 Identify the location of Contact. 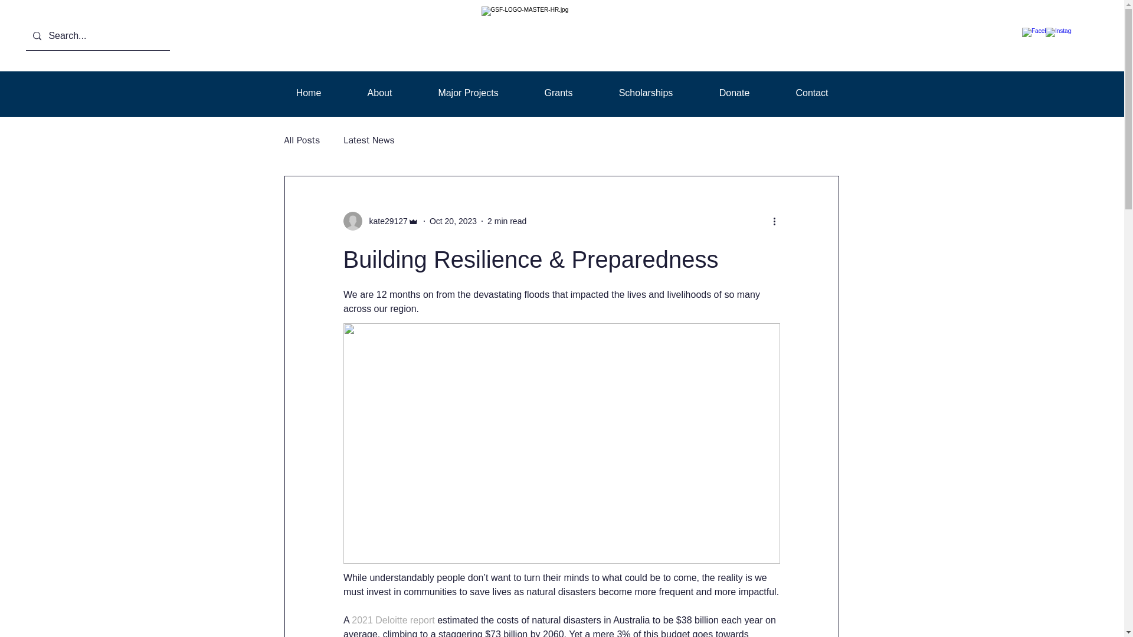
(812, 93).